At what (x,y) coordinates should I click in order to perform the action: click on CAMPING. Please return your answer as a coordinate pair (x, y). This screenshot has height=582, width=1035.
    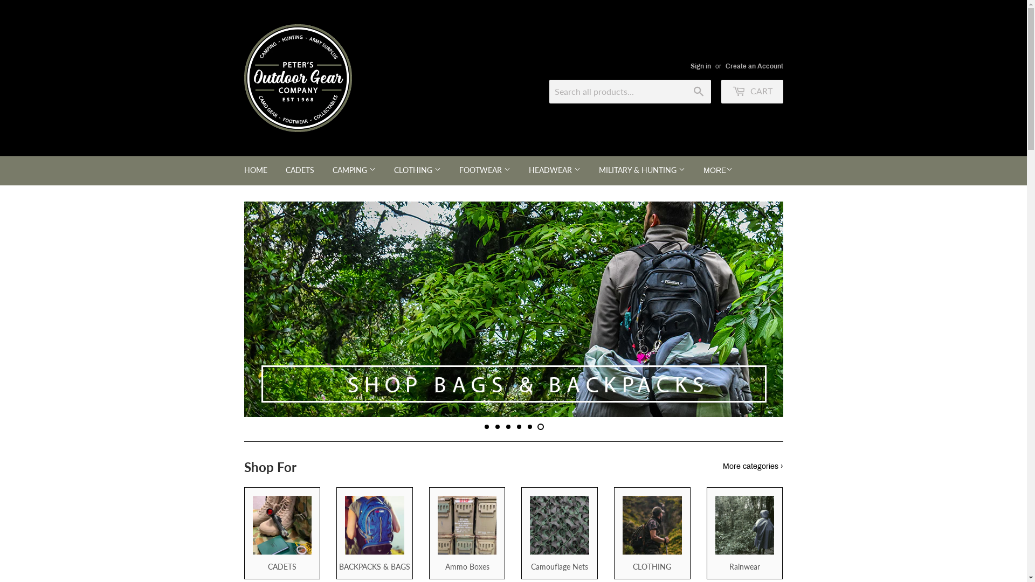
    Looking at the image, I should click on (354, 170).